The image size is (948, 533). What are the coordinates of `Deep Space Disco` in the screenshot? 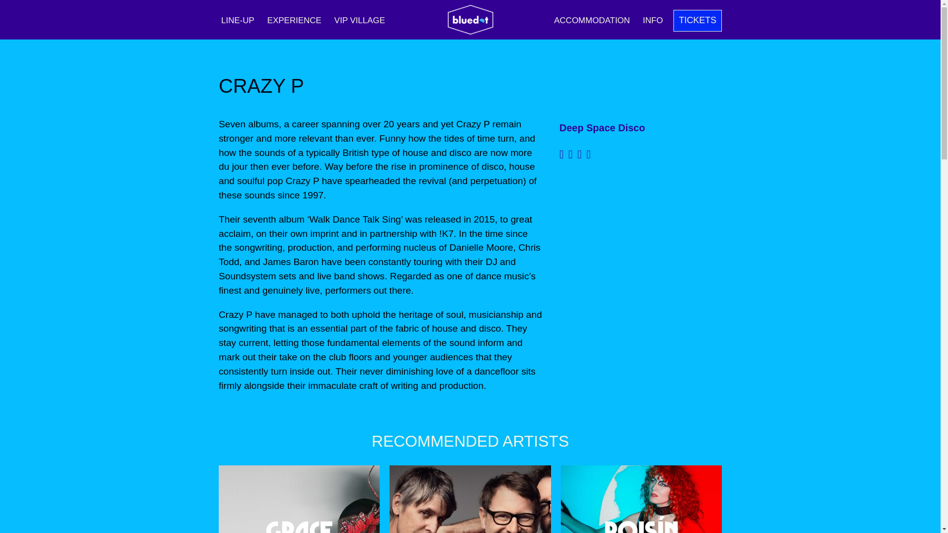 It's located at (601, 128).